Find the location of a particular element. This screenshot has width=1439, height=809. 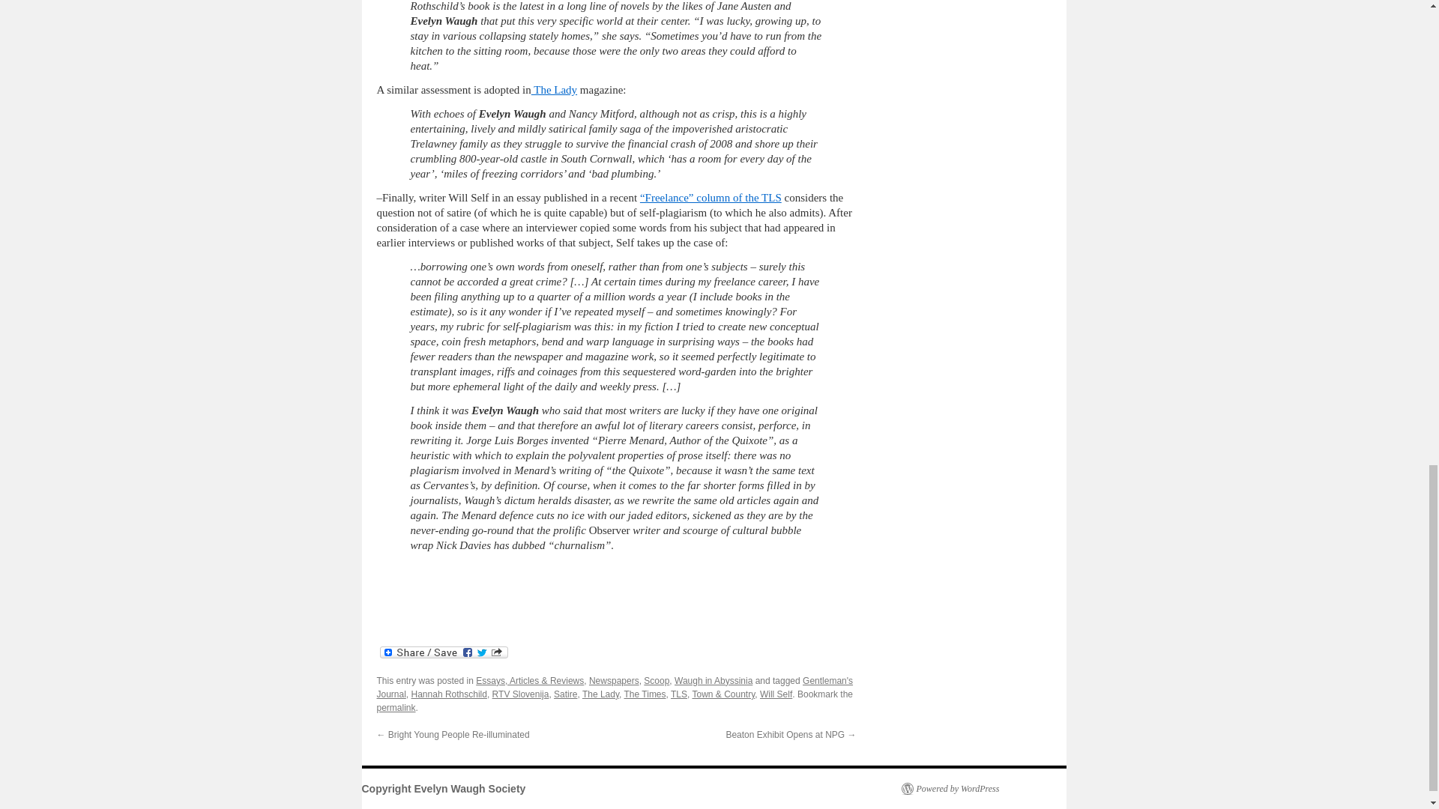

The Lady is located at coordinates (553, 90).